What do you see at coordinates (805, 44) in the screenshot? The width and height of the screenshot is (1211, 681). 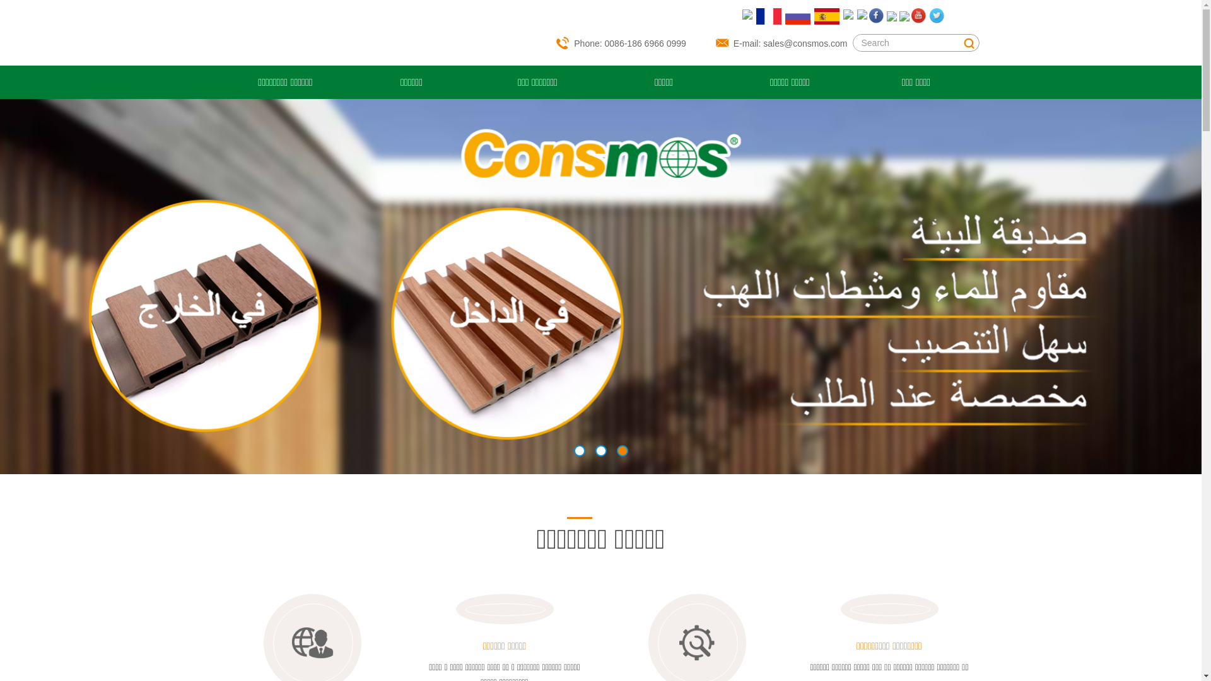 I see `sales@consmos.com` at bounding box center [805, 44].